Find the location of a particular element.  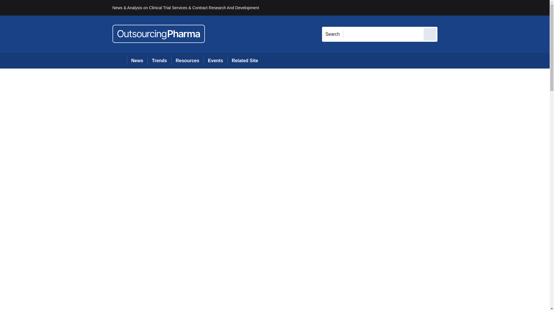

REGISTER is located at coordinates (476, 7).